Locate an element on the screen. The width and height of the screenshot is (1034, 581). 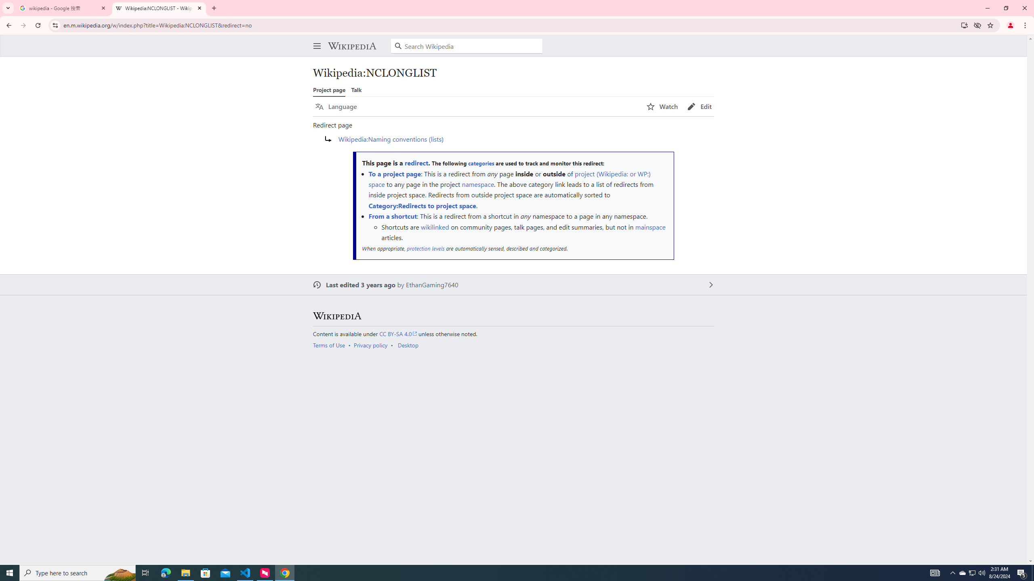
AutomationID: page-actions-edit is located at coordinates (700, 107).